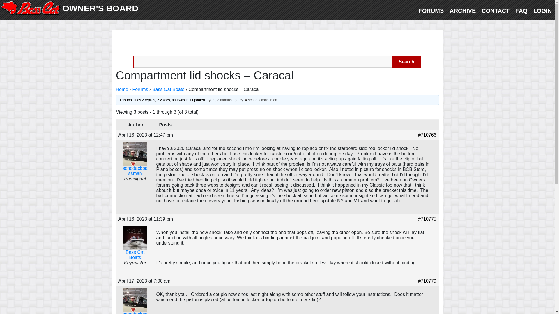  Describe the element at coordinates (260, 99) in the screenshot. I see `View schodackbassman's profile` at that location.